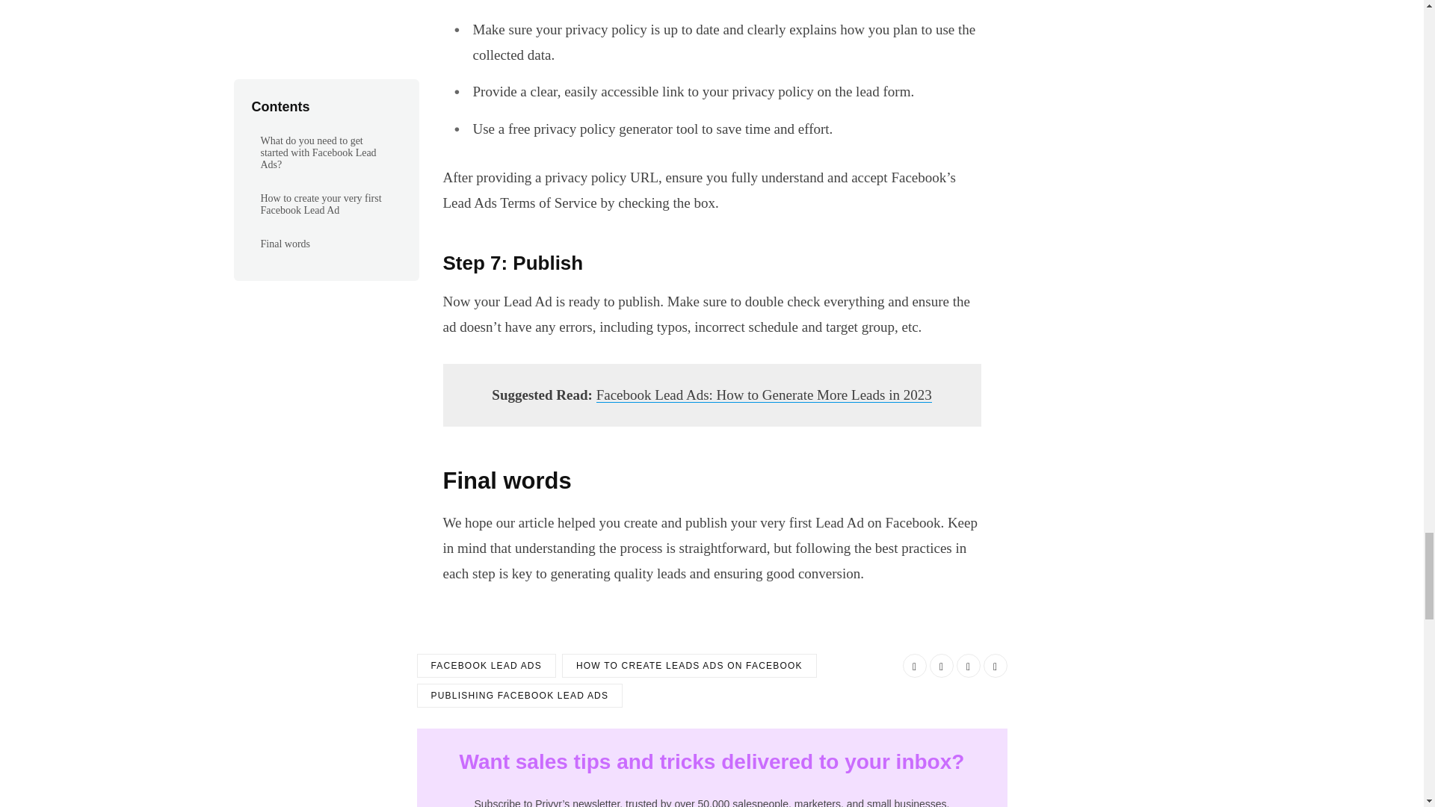 The height and width of the screenshot is (807, 1435). What do you see at coordinates (764, 395) in the screenshot?
I see `Facebook Lead Ads: How to Generate More Leads in 2023` at bounding box center [764, 395].